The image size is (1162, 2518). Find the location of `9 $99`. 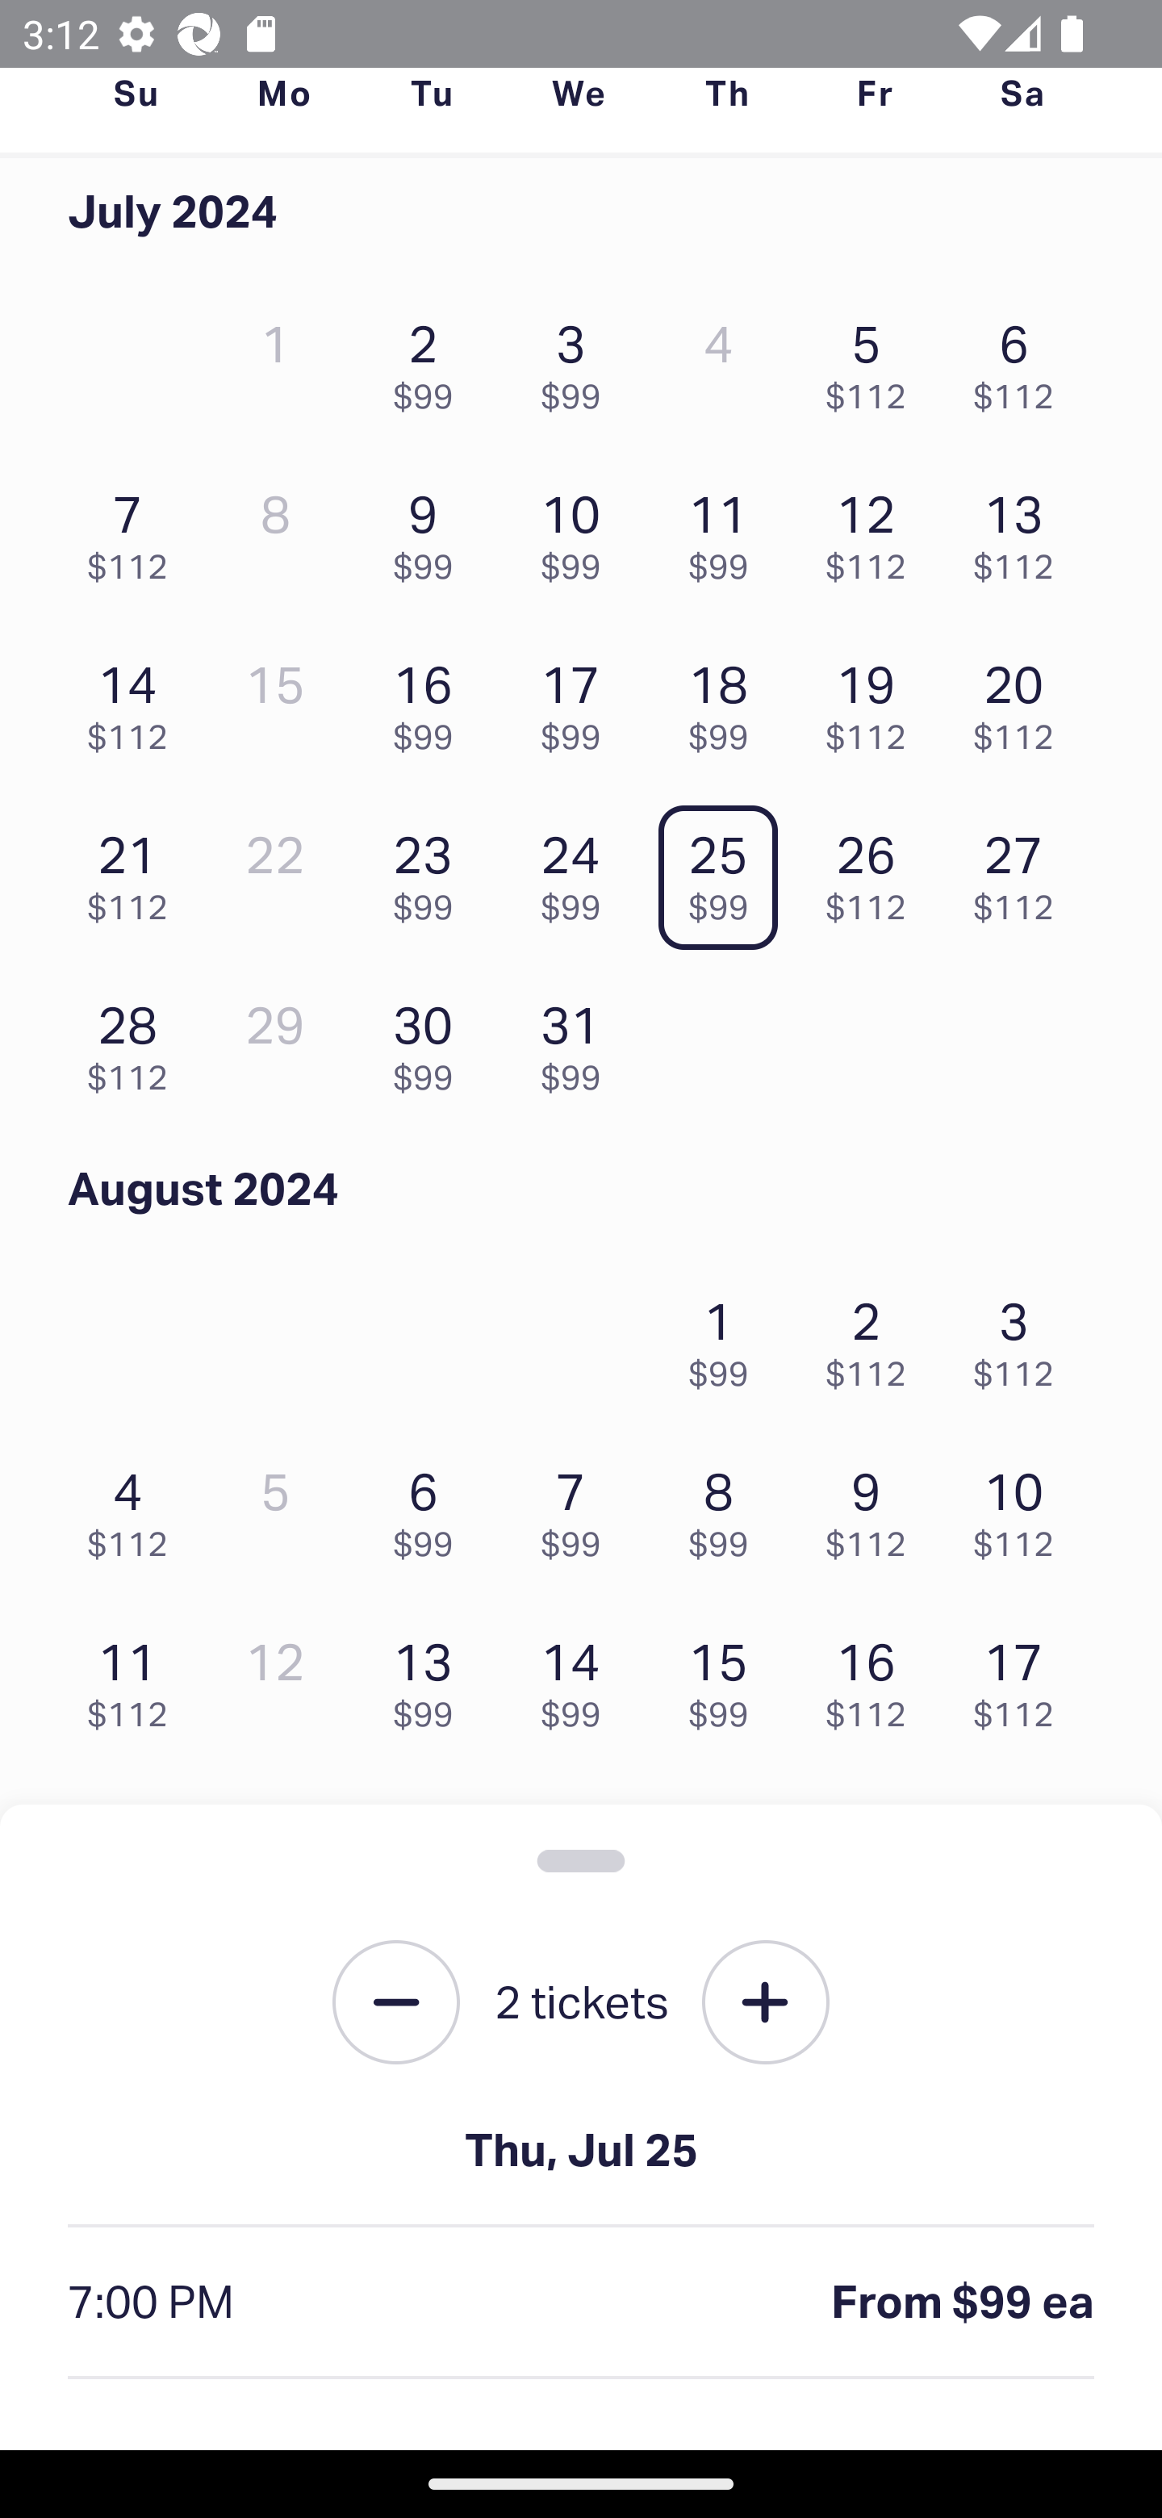

9 $99 is located at coordinates (431, 529).